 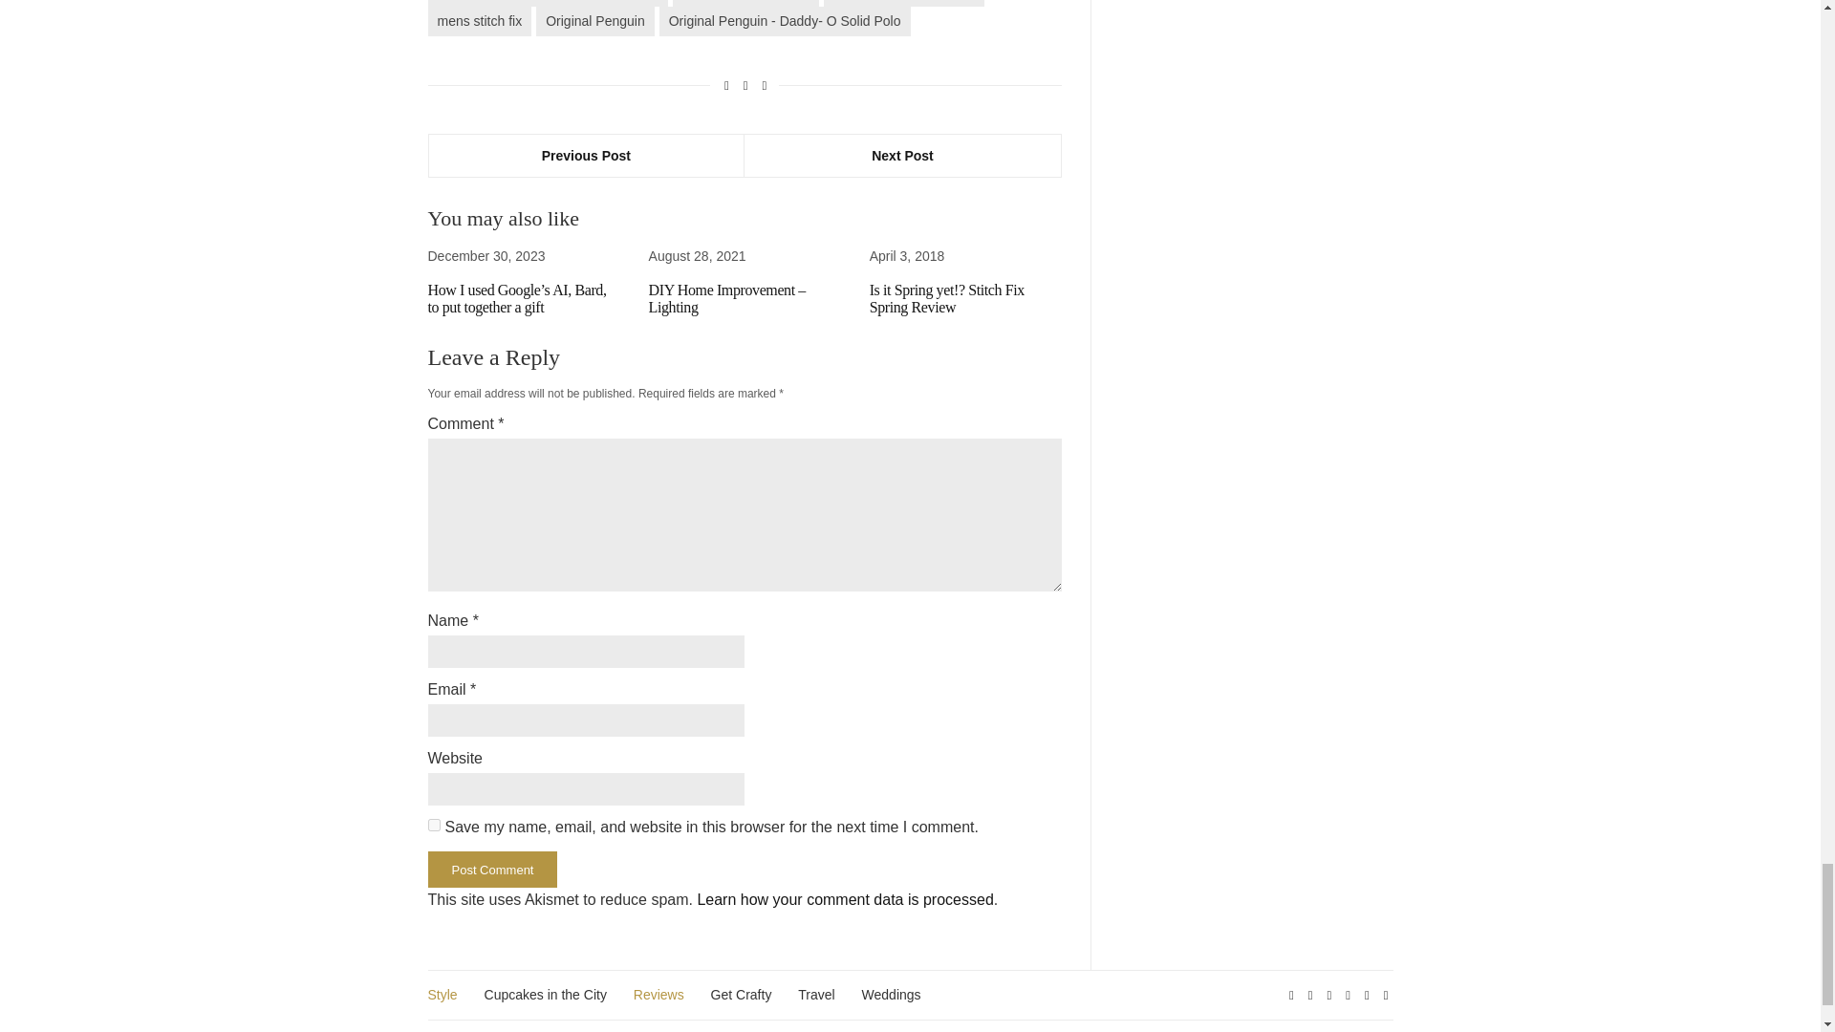 What do you see at coordinates (902, 155) in the screenshot?
I see `Next Post` at bounding box center [902, 155].